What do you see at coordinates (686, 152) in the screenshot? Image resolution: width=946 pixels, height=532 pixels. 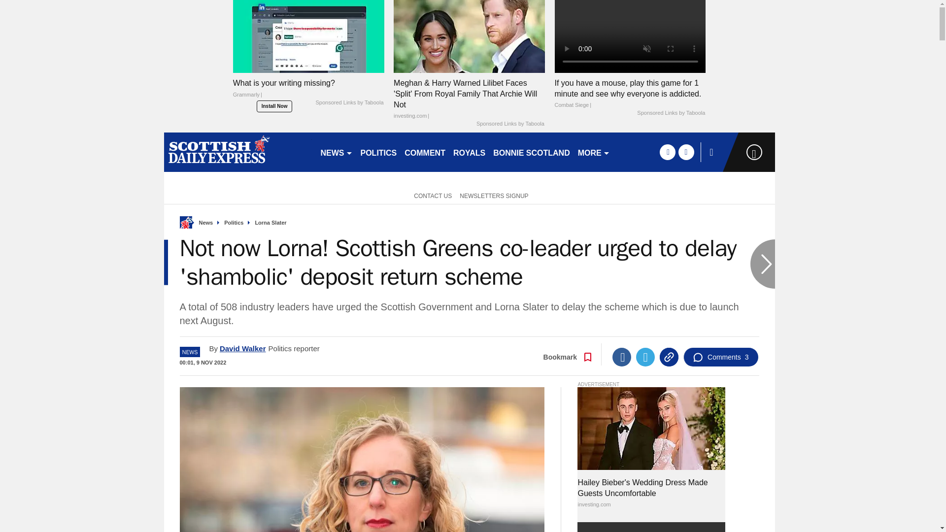 I see `twitter` at bounding box center [686, 152].